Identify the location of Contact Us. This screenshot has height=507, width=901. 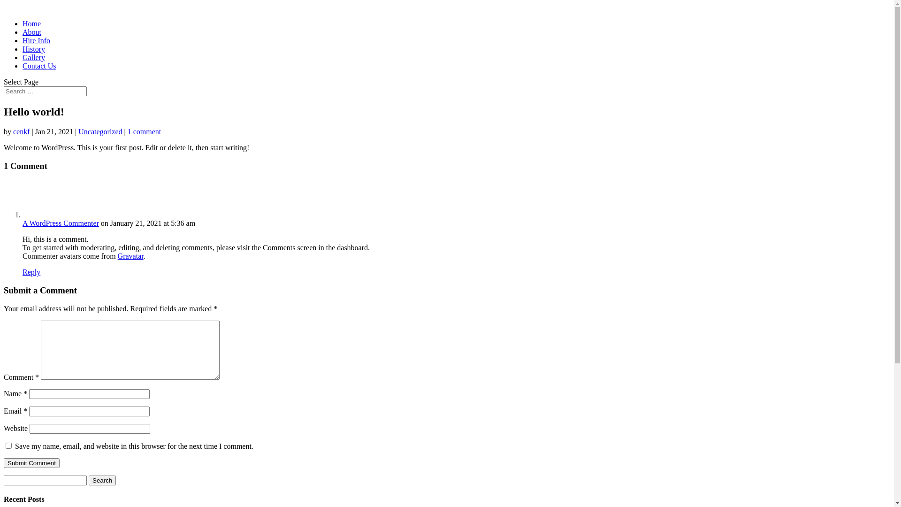
(39, 66).